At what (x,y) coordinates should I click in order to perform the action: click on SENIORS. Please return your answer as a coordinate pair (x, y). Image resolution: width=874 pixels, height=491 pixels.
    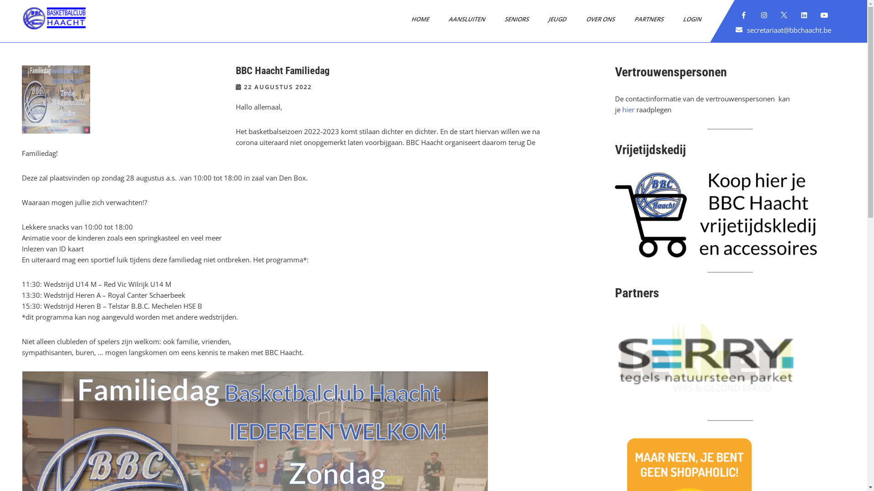
    Looking at the image, I should click on (513, 19).